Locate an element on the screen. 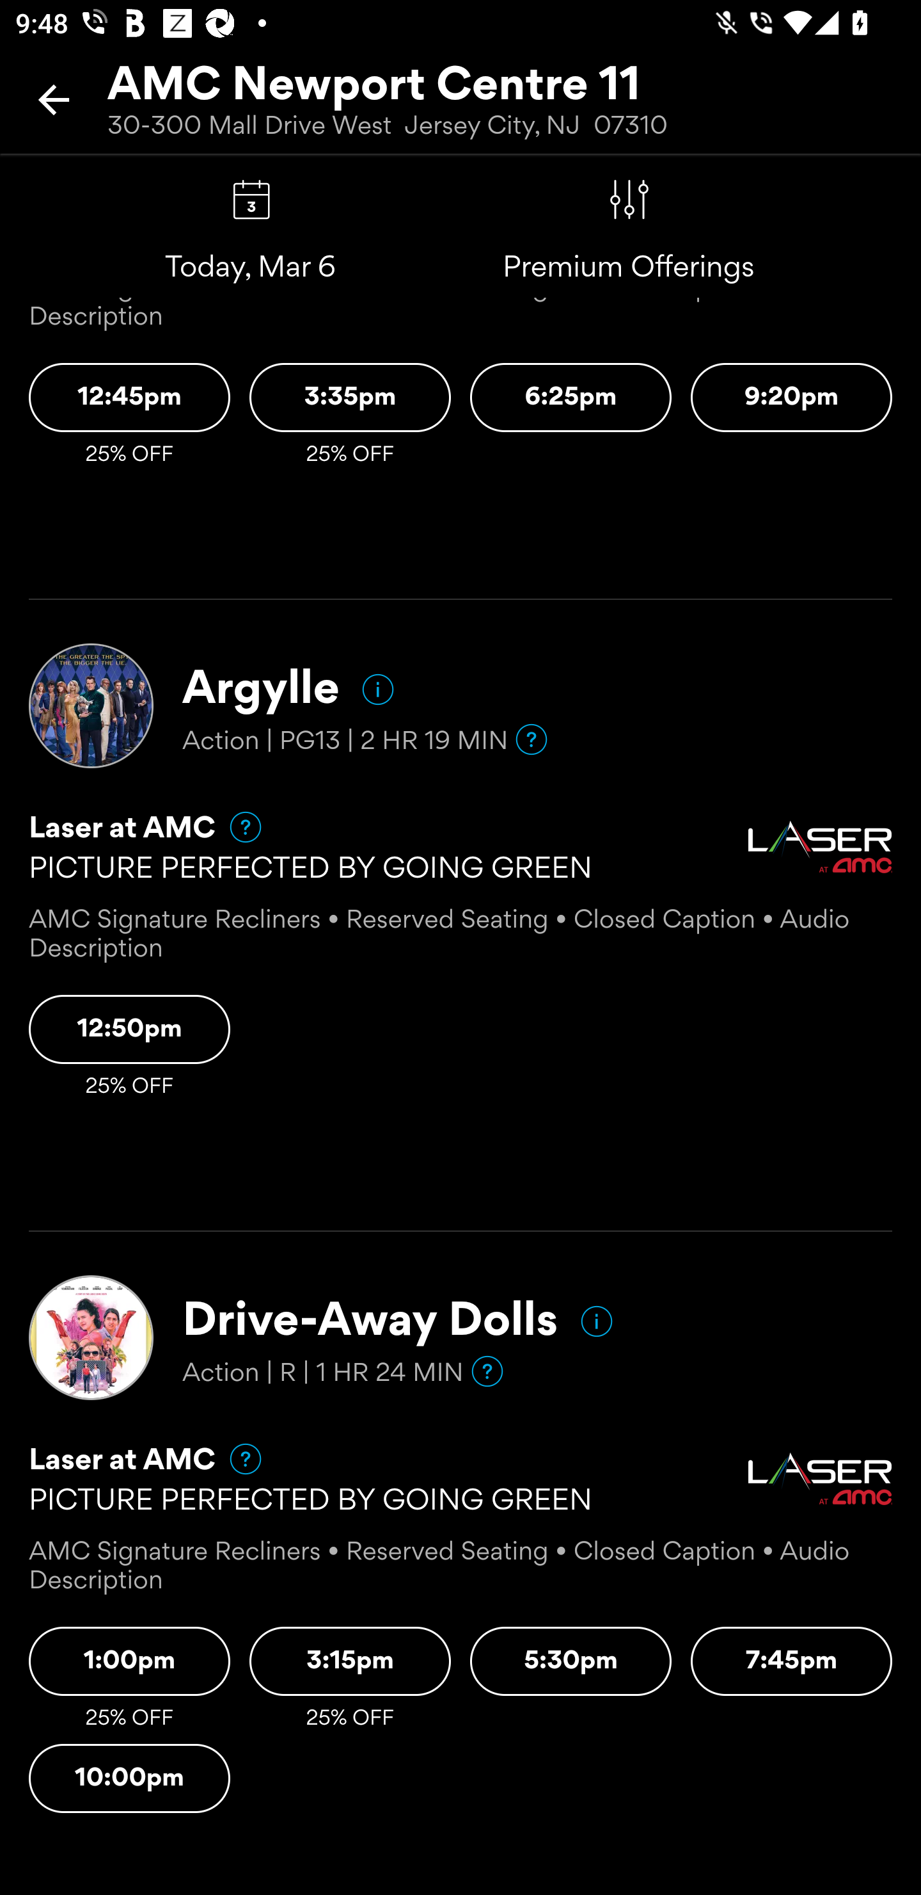  Info is located at coordinates (377, 689).